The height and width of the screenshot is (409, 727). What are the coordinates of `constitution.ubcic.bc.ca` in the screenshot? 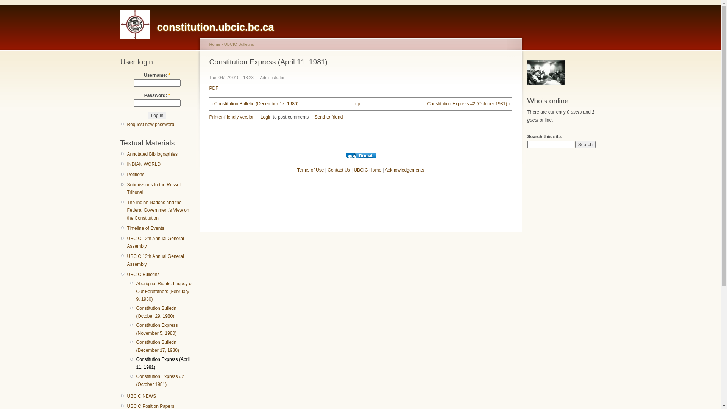 It's located at (215, 27).